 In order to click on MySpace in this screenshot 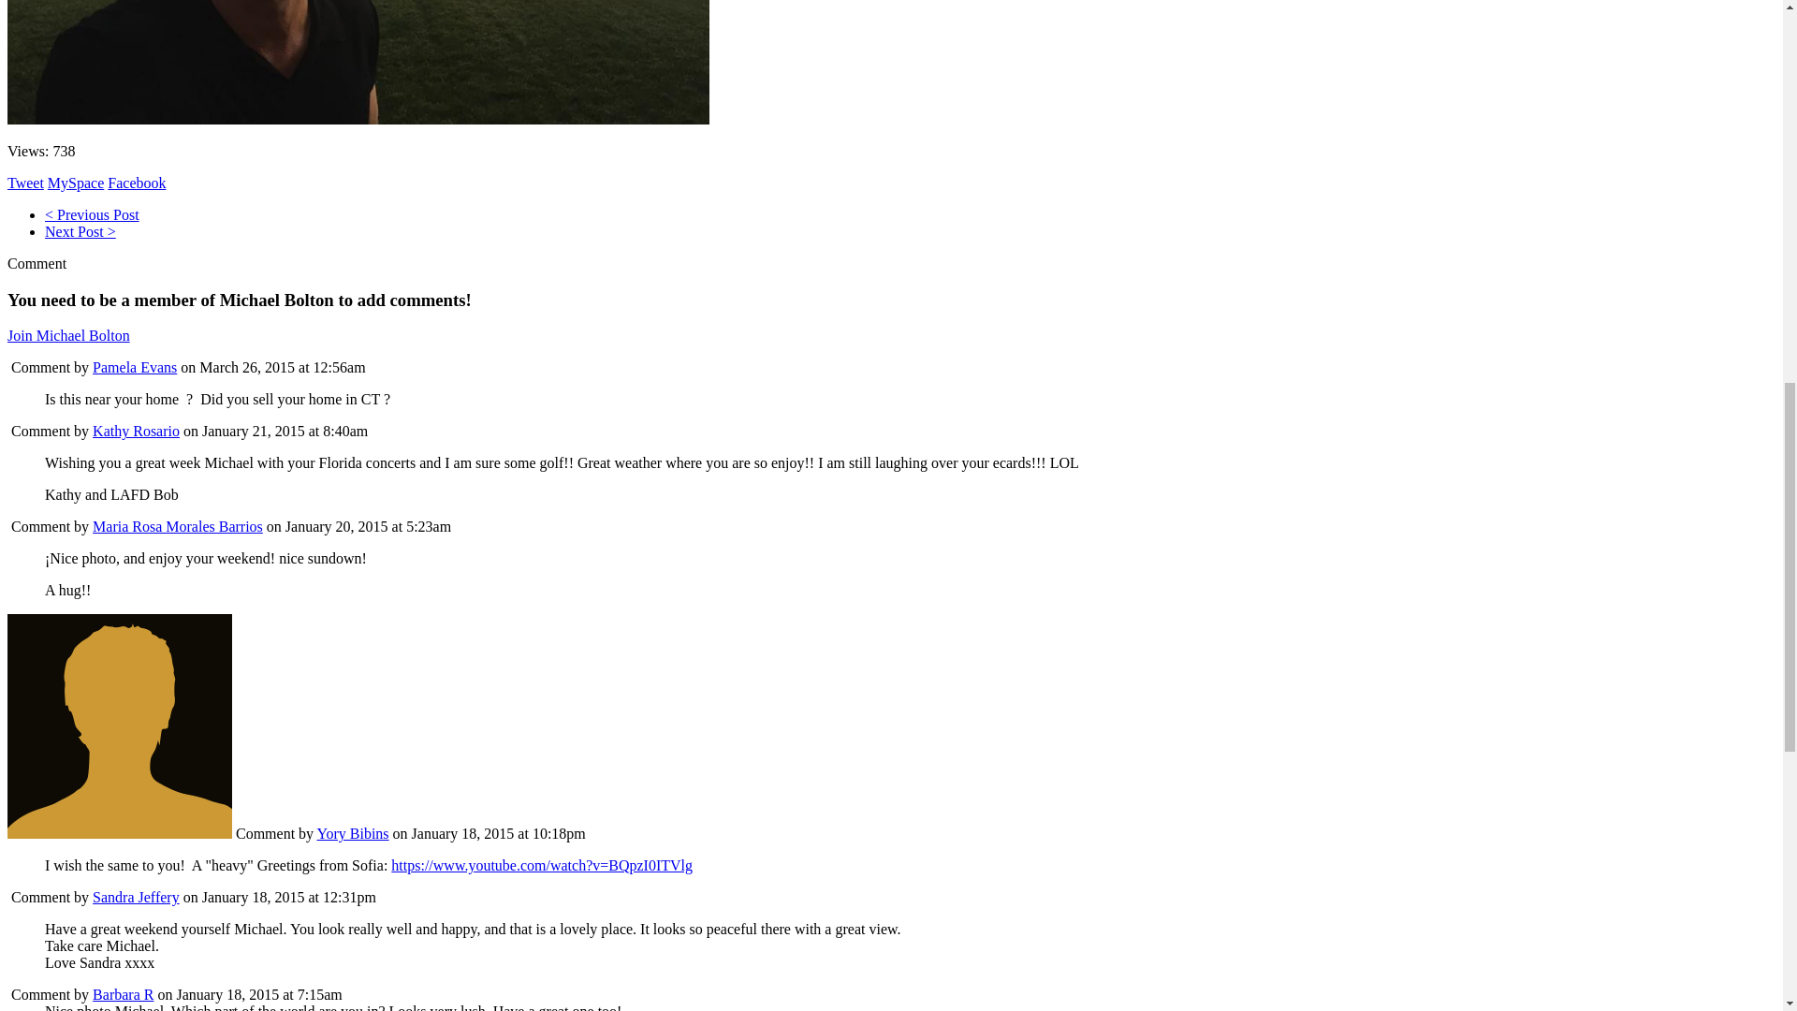, I will do `click(76, 183)`.